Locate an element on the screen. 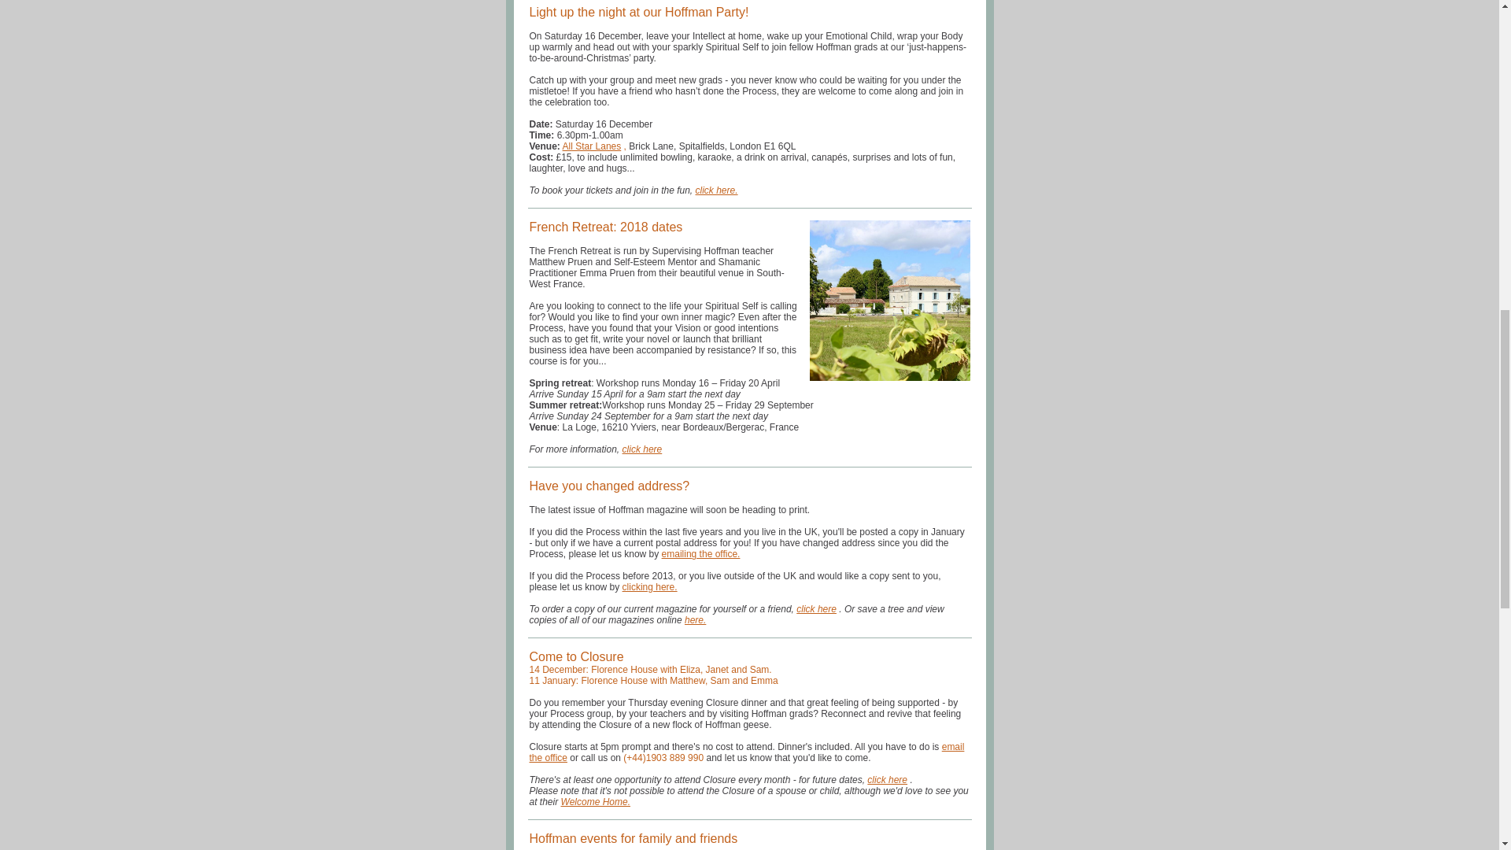 The image size is (1511, 850). click here is located at coordinates (642, 449).